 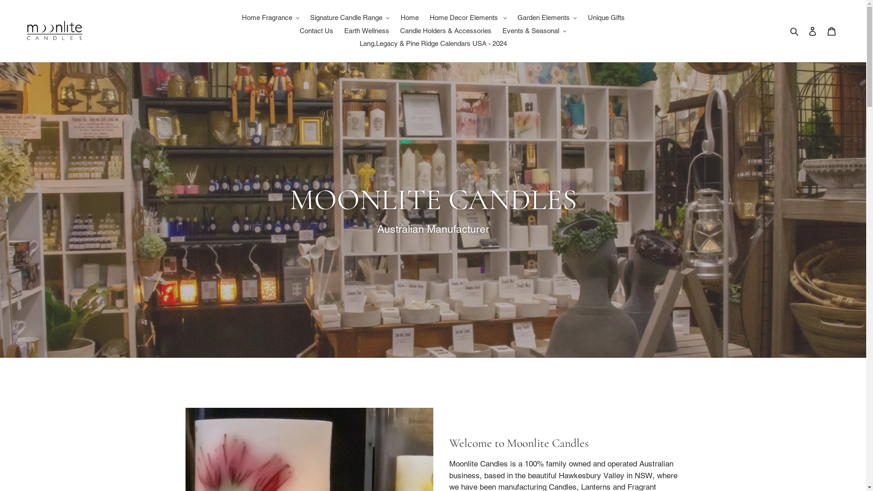 What do you see at coordinates (606, 18) in the screenshot?
I see `Unique Gifts` at bounding box center [606, 18].